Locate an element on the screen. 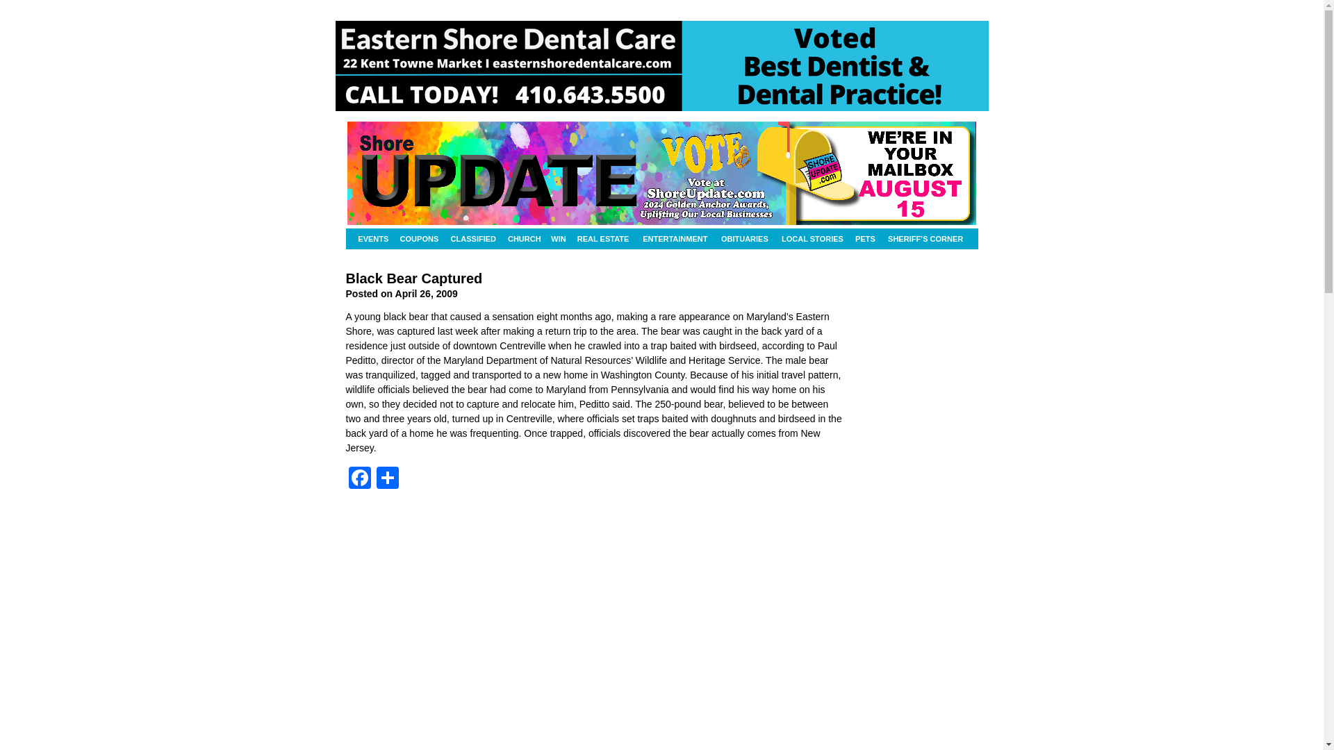  EVENTS is located at coordinates (373, 239).